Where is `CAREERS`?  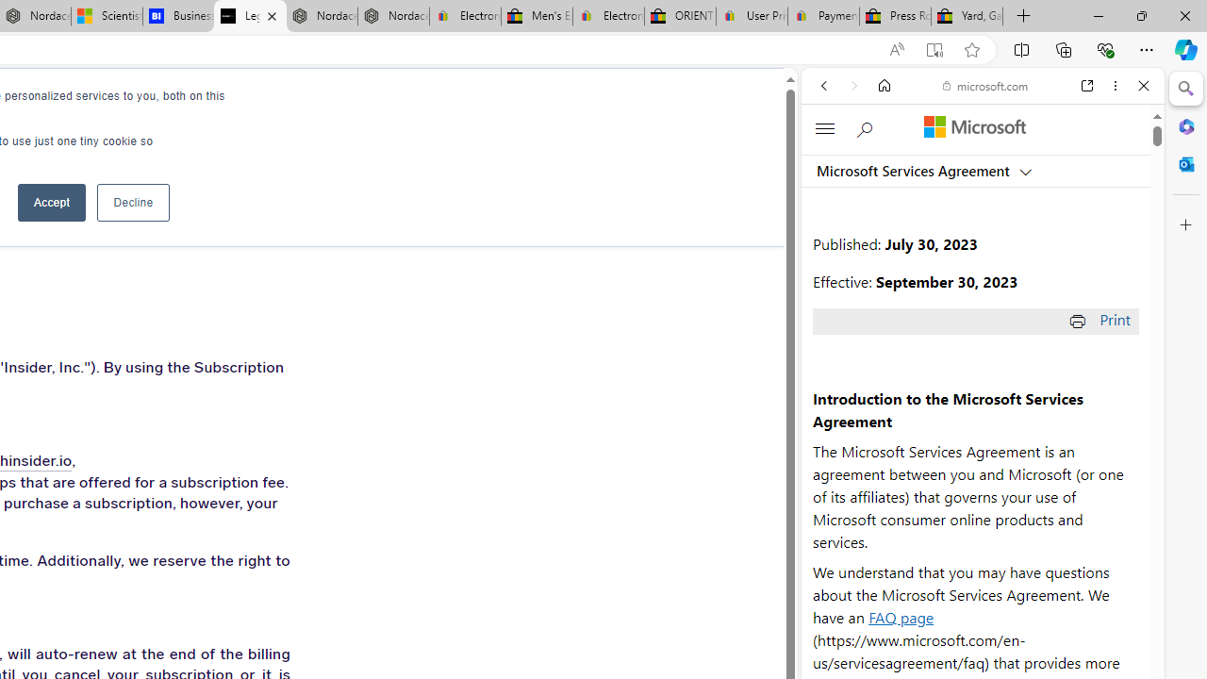
CAREERS is located at coordinates (170, 104).